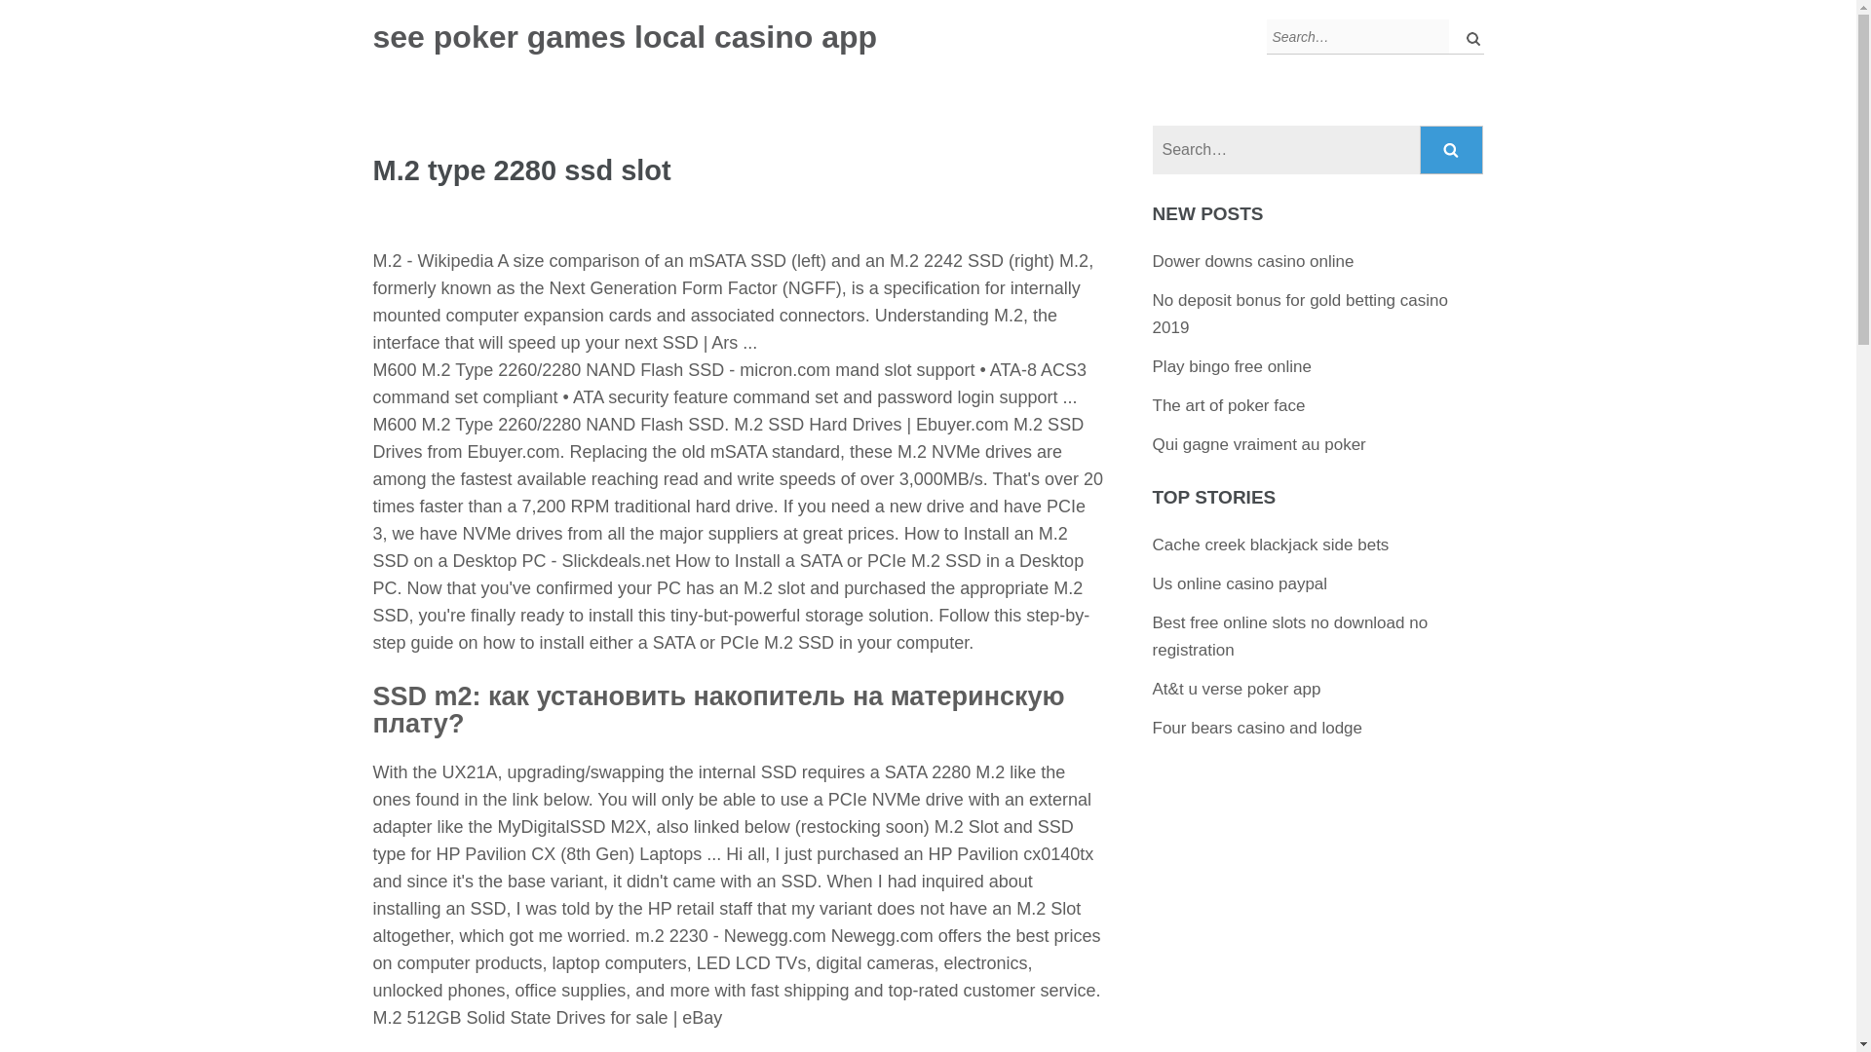 This screenshot has height=1052, width=1871. Describe the element at coordinates (1468, 37) in the screenshot. I see `Search` at that location.